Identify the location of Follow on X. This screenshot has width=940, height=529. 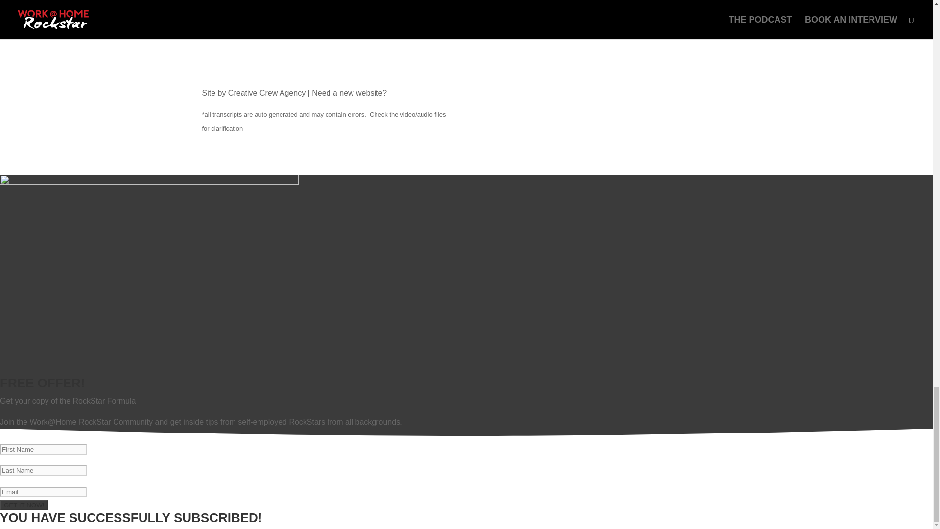
(703, 94).